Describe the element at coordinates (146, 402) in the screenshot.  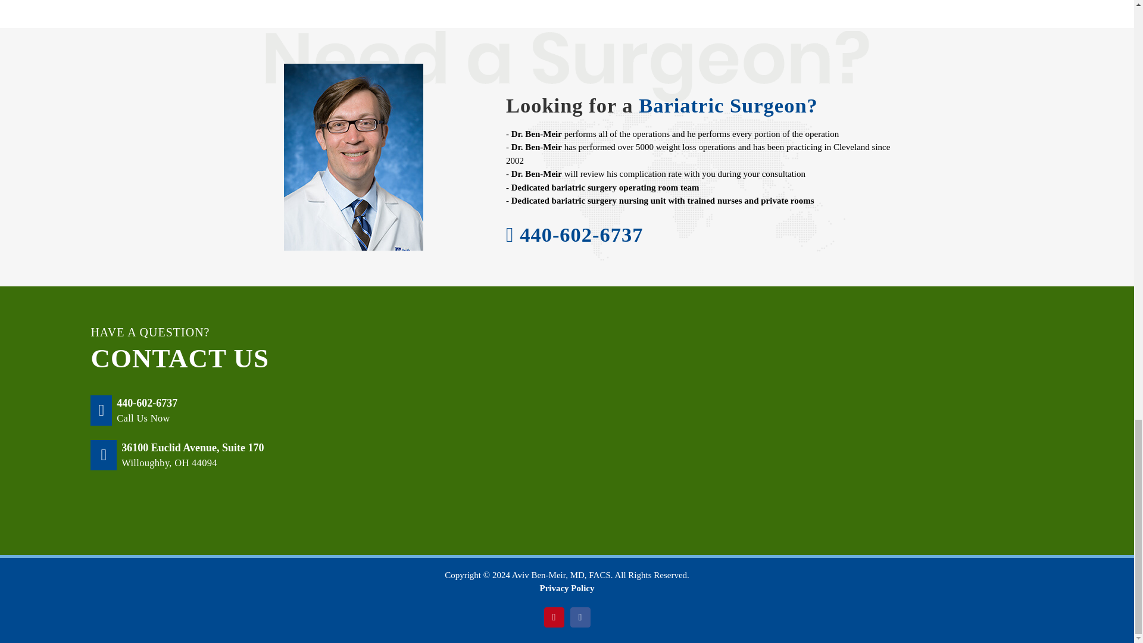
I see `440-602-6737` at that location.